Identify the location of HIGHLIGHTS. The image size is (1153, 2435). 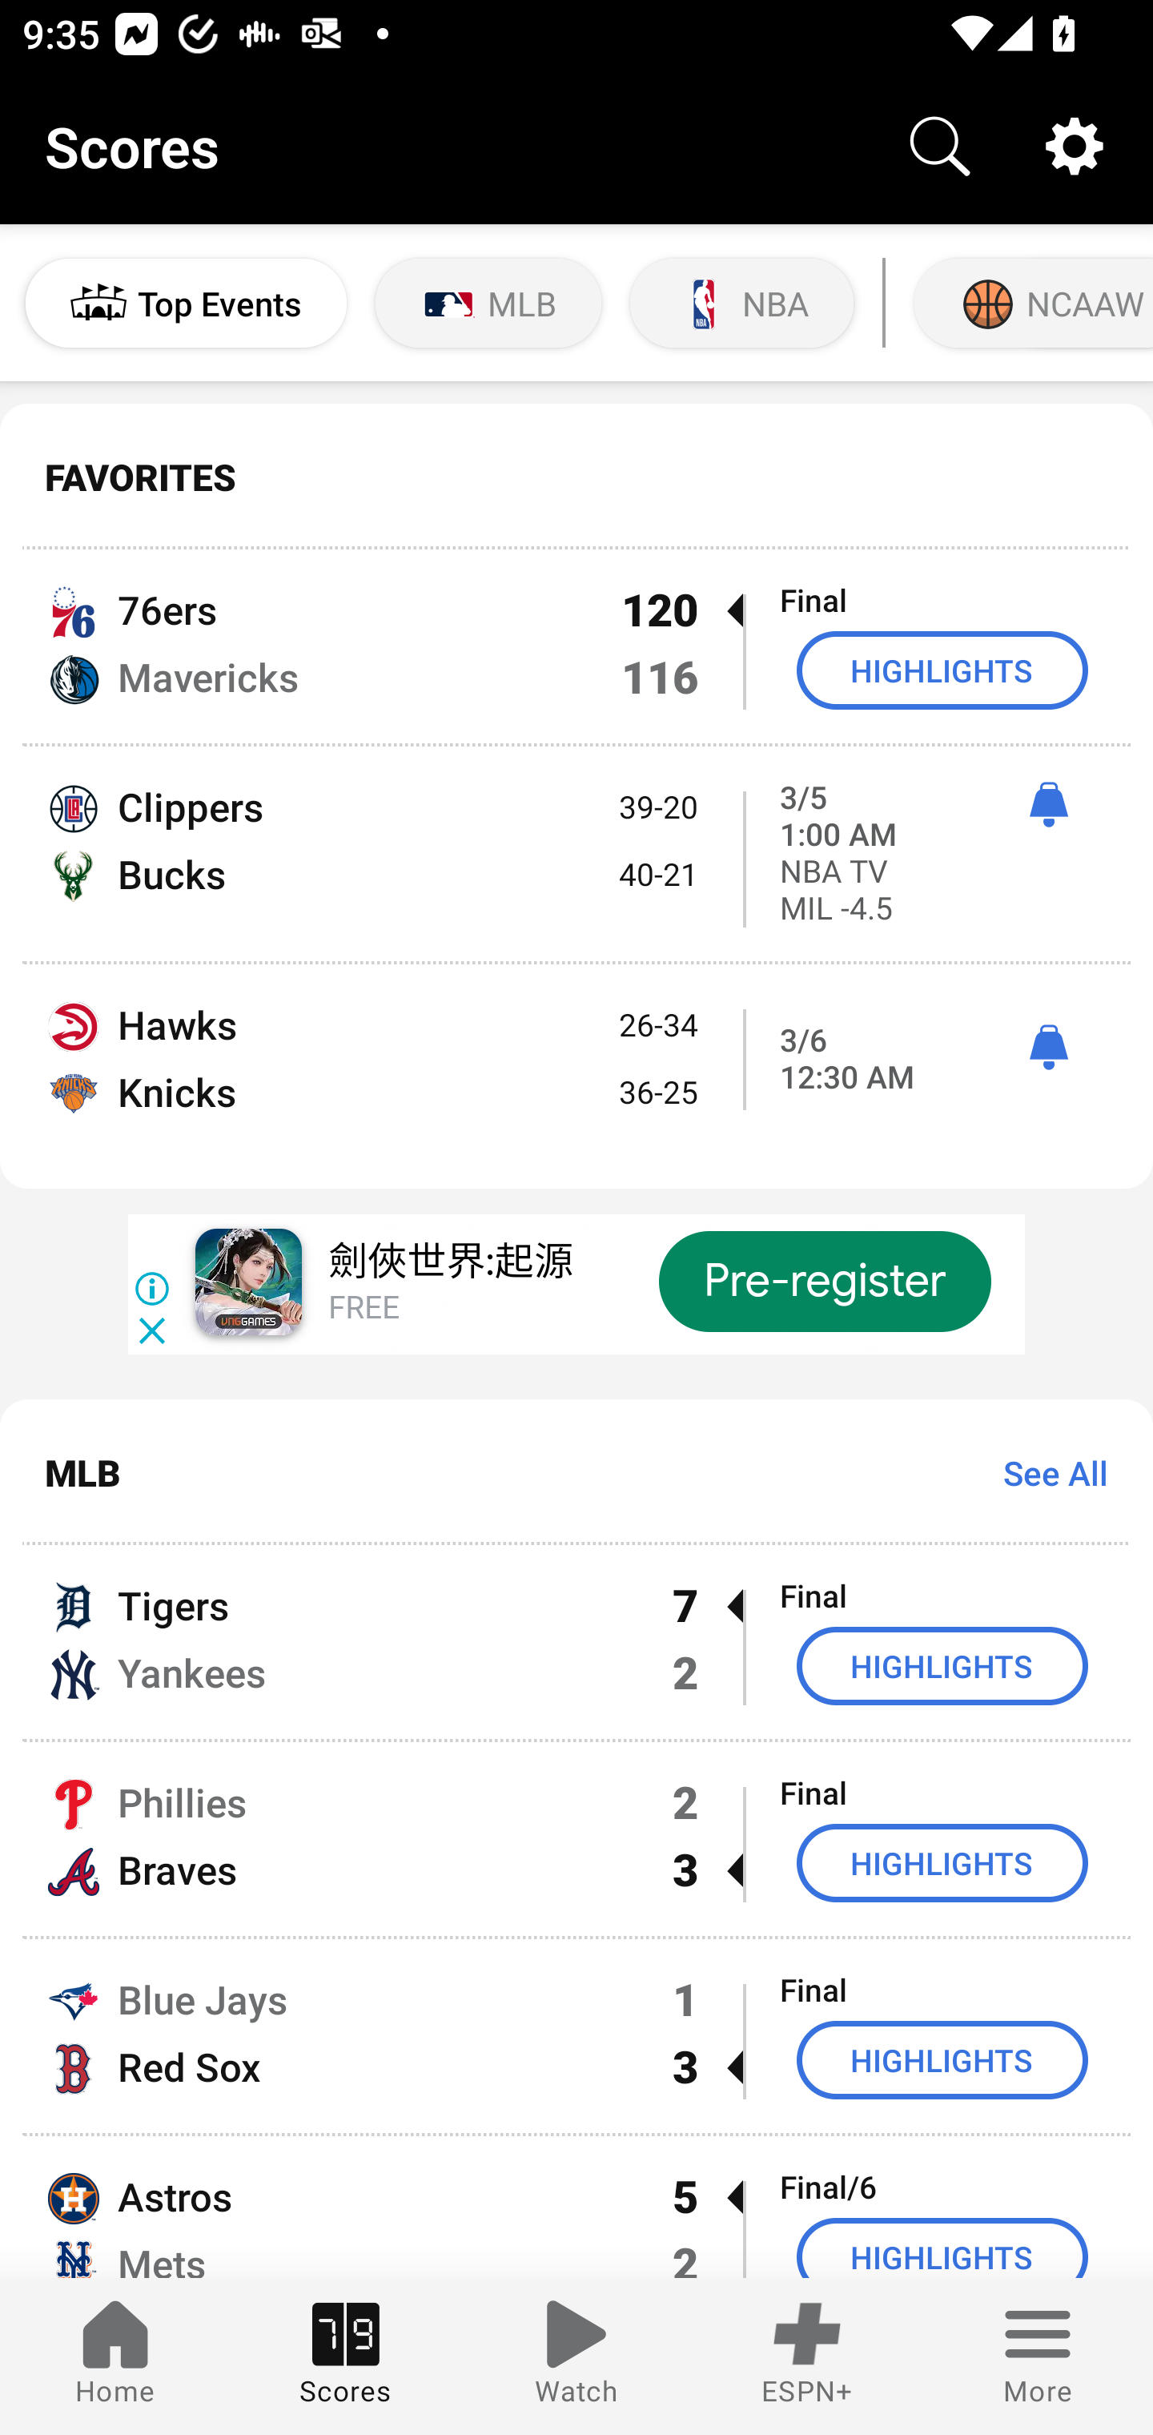
(942, 1665).